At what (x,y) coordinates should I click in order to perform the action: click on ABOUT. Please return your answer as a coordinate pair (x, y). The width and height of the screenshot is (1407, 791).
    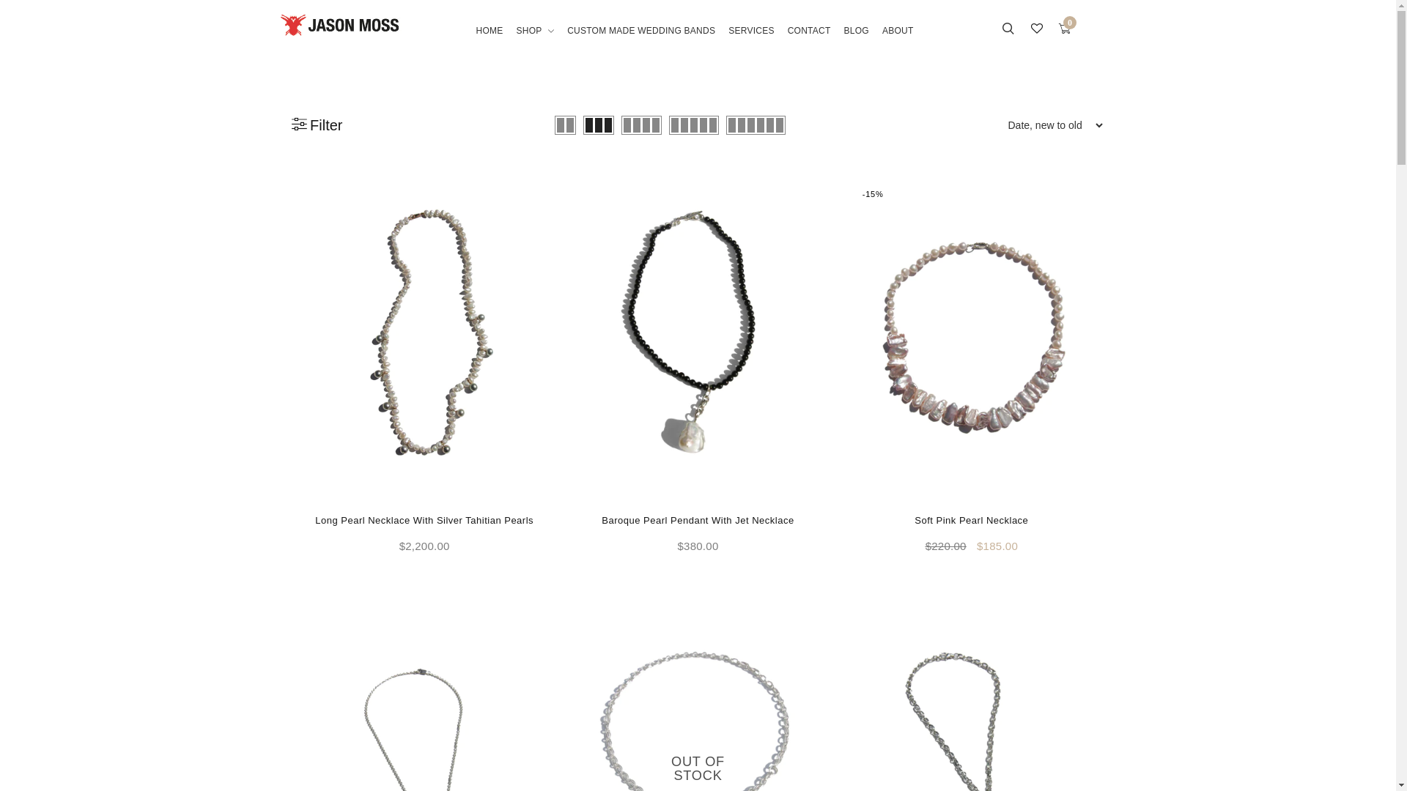
    Looking at the image, I should click on (898, 42).